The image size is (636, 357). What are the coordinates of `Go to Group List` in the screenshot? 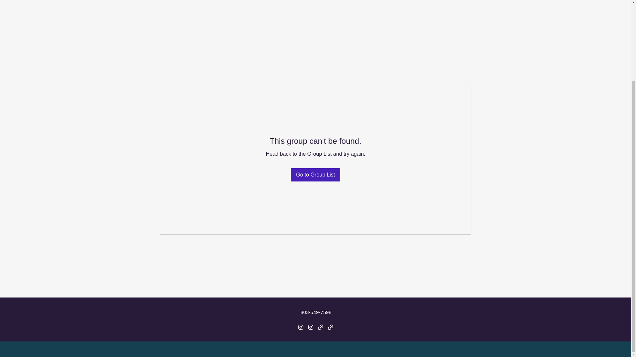 It's located at (315, 175).